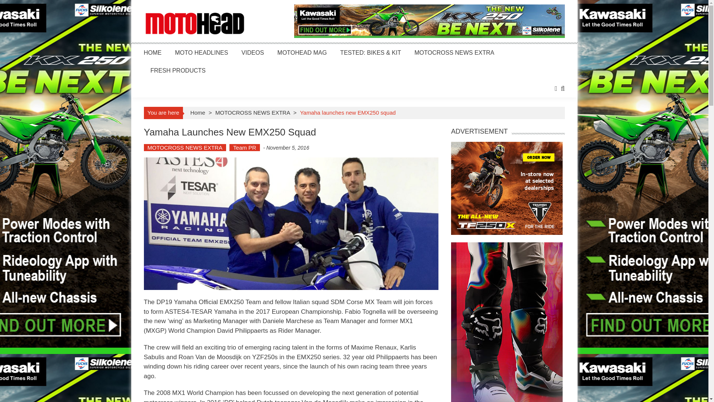 The image size is (714, 402). What do you see at coordinates (184, 147) in the screenshot?
I see `MOTOCROSS NEWS EXTRA` at bounding box center [184, 147].